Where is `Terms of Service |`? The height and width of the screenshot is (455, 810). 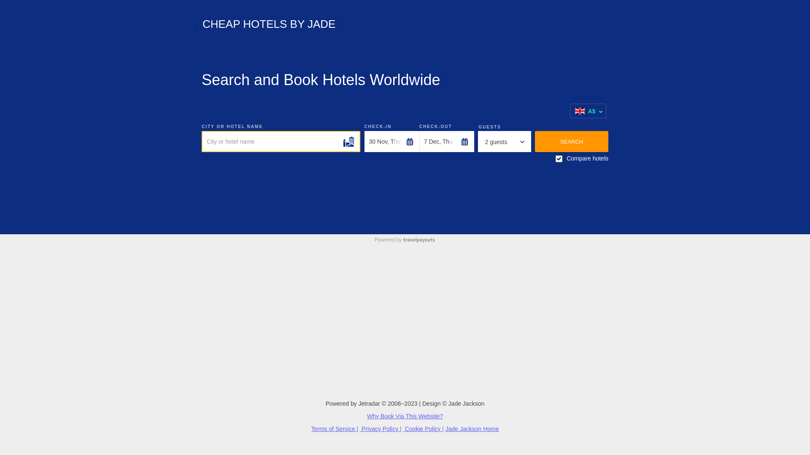
Terms of Service | is located at coordinates (335, 429).